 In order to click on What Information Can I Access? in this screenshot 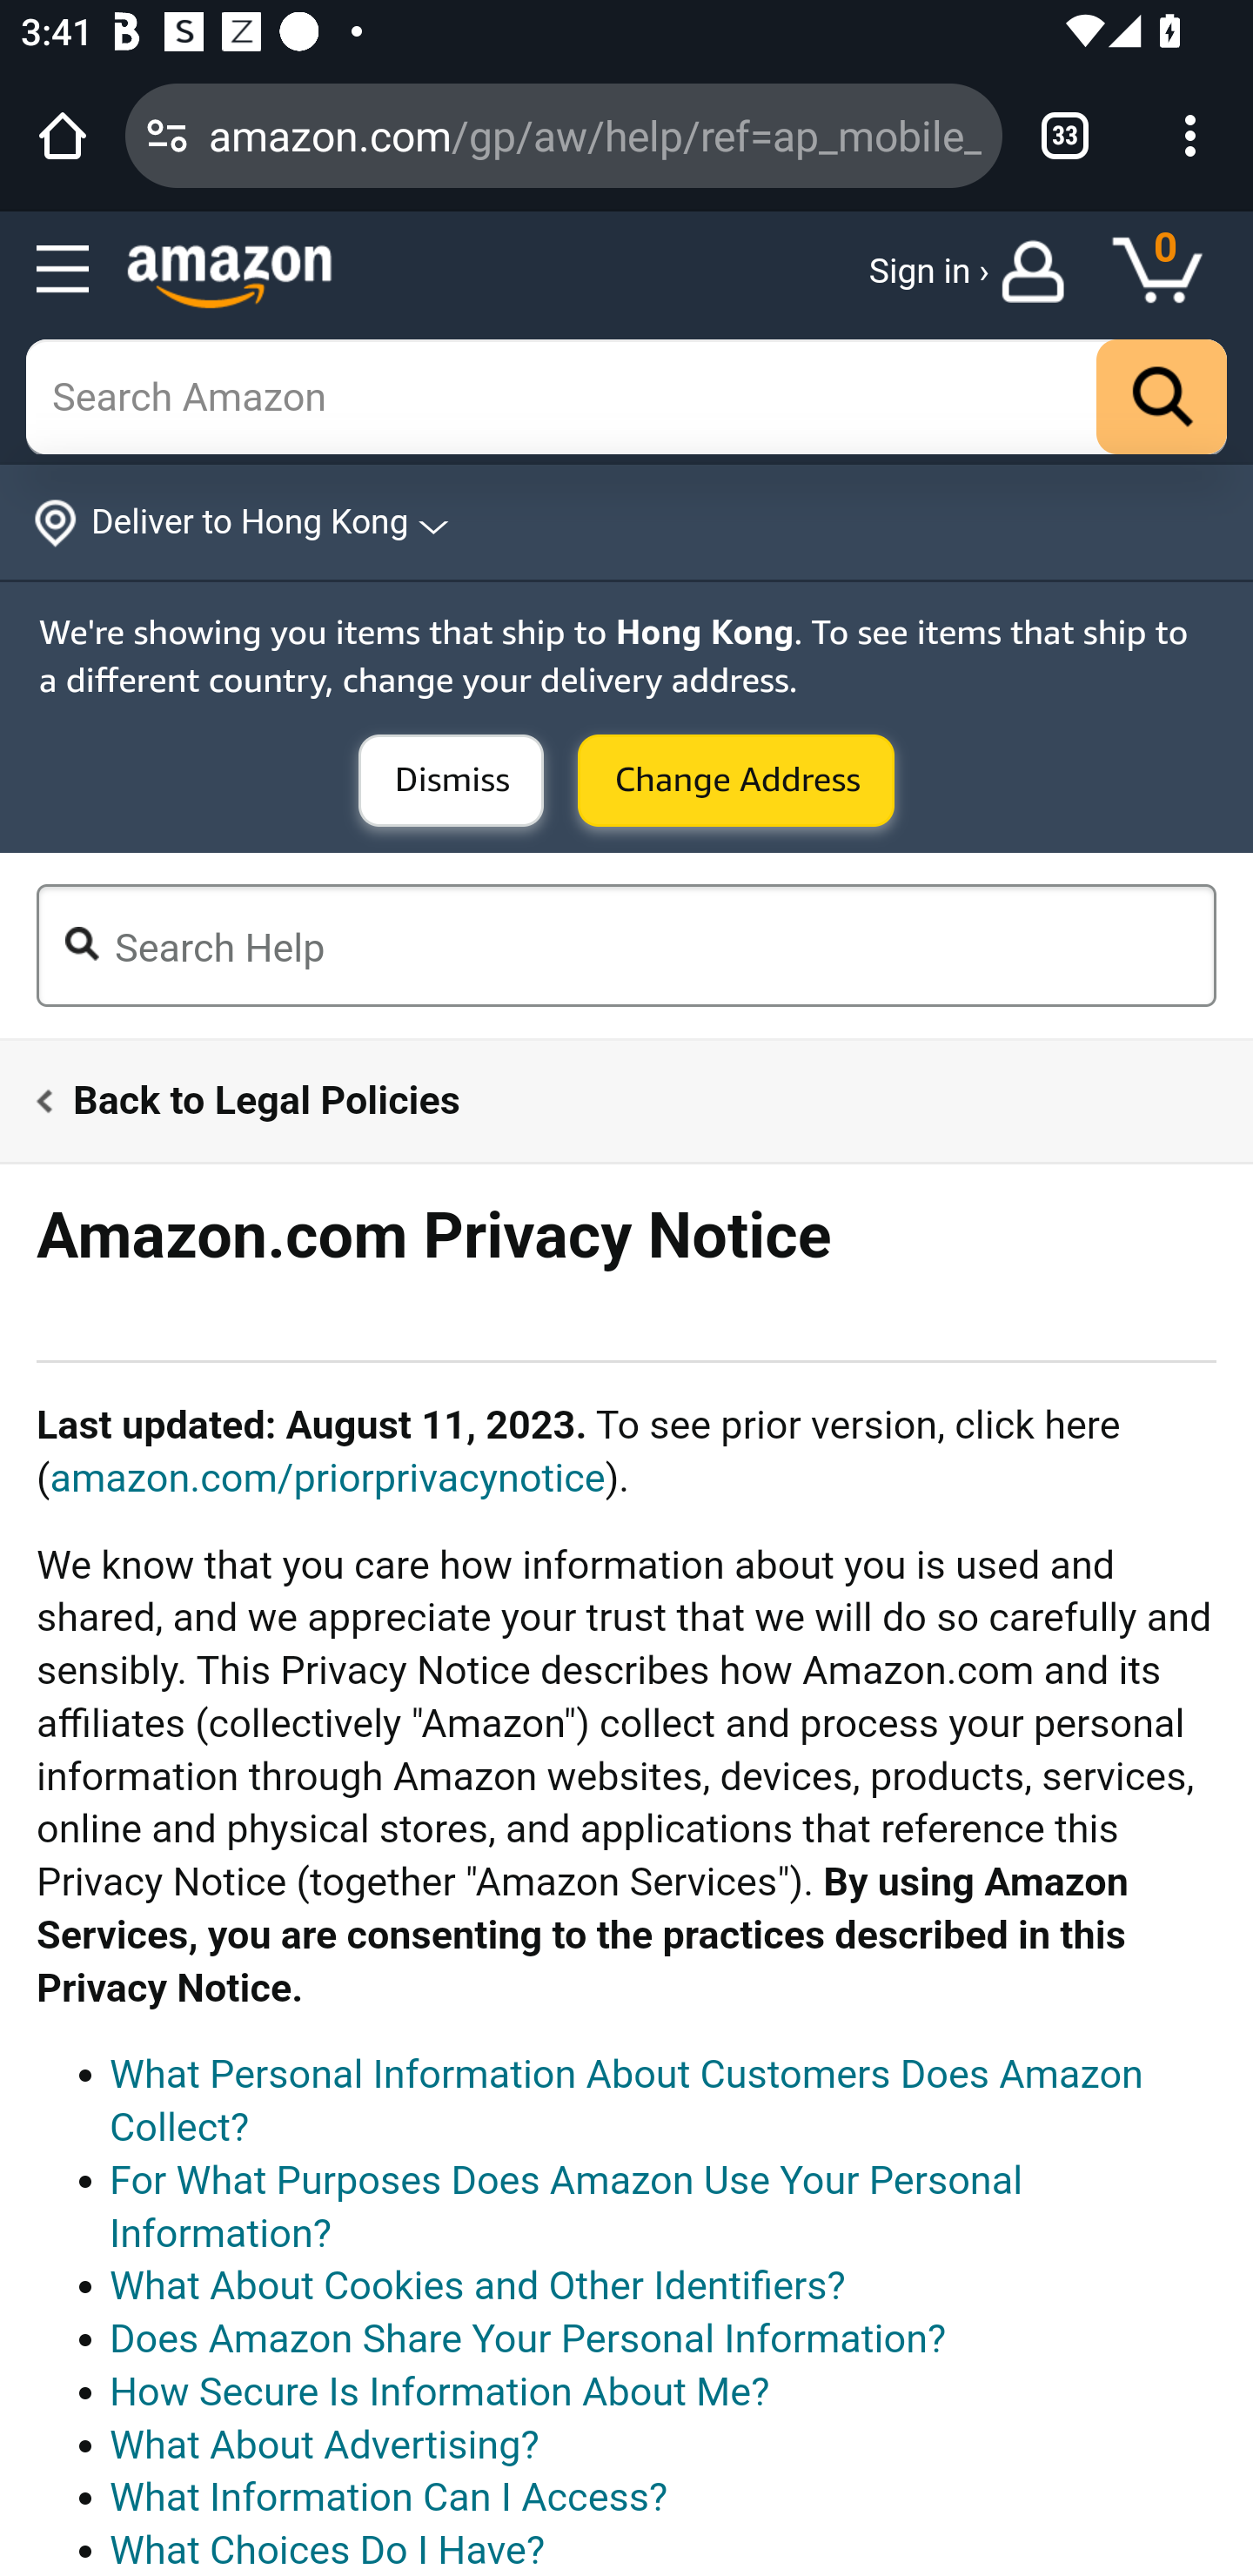, I will do `click(388, 2497)`.